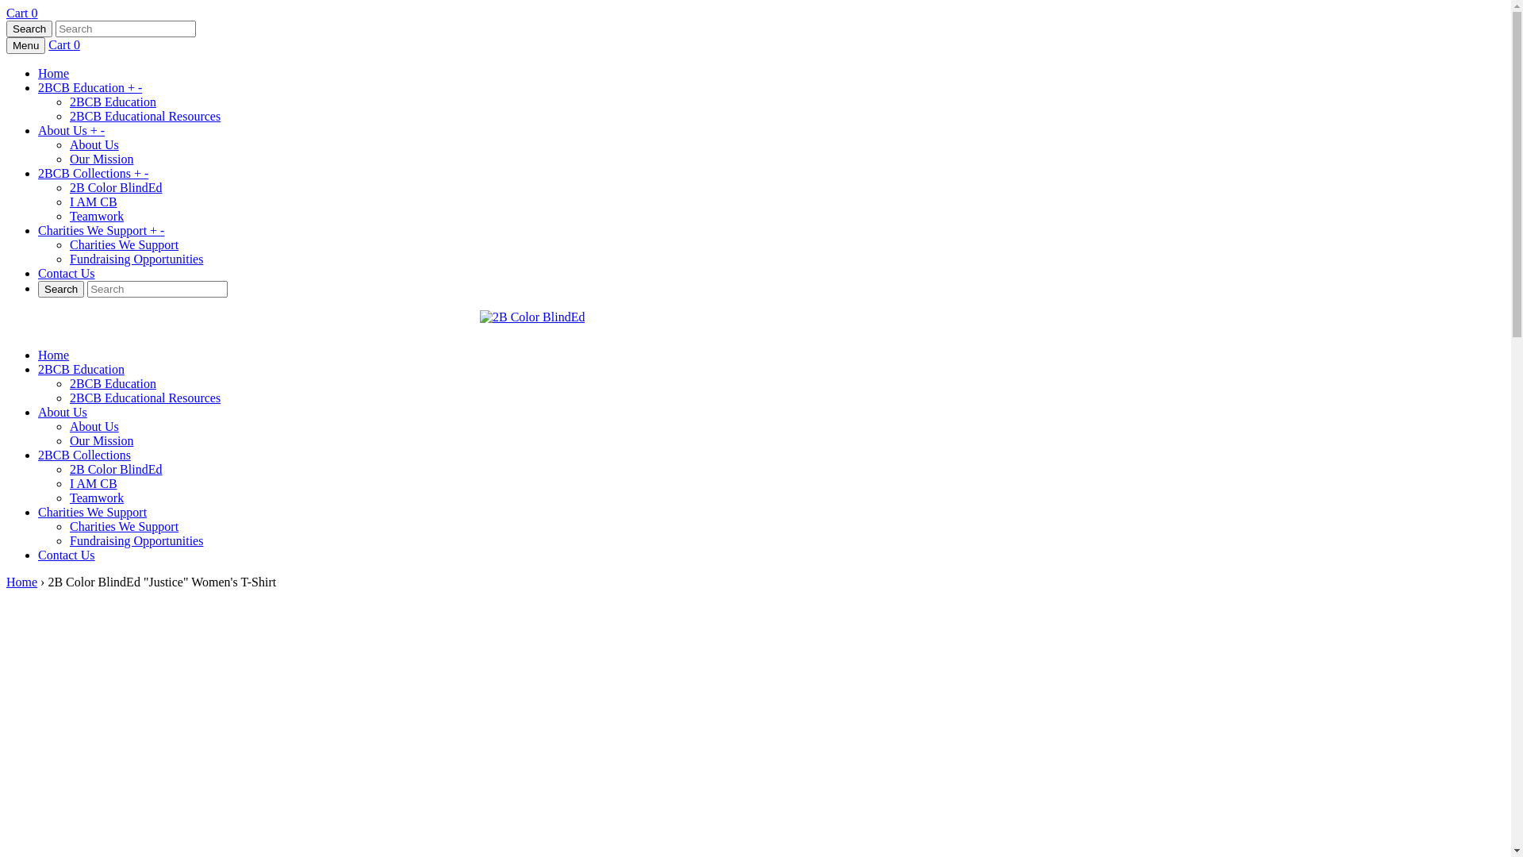 The image size is (1523, 857). What do you see at coordinates (94, 144) in the screenshot?
I see `About Us` at bounding box center [94, 144].